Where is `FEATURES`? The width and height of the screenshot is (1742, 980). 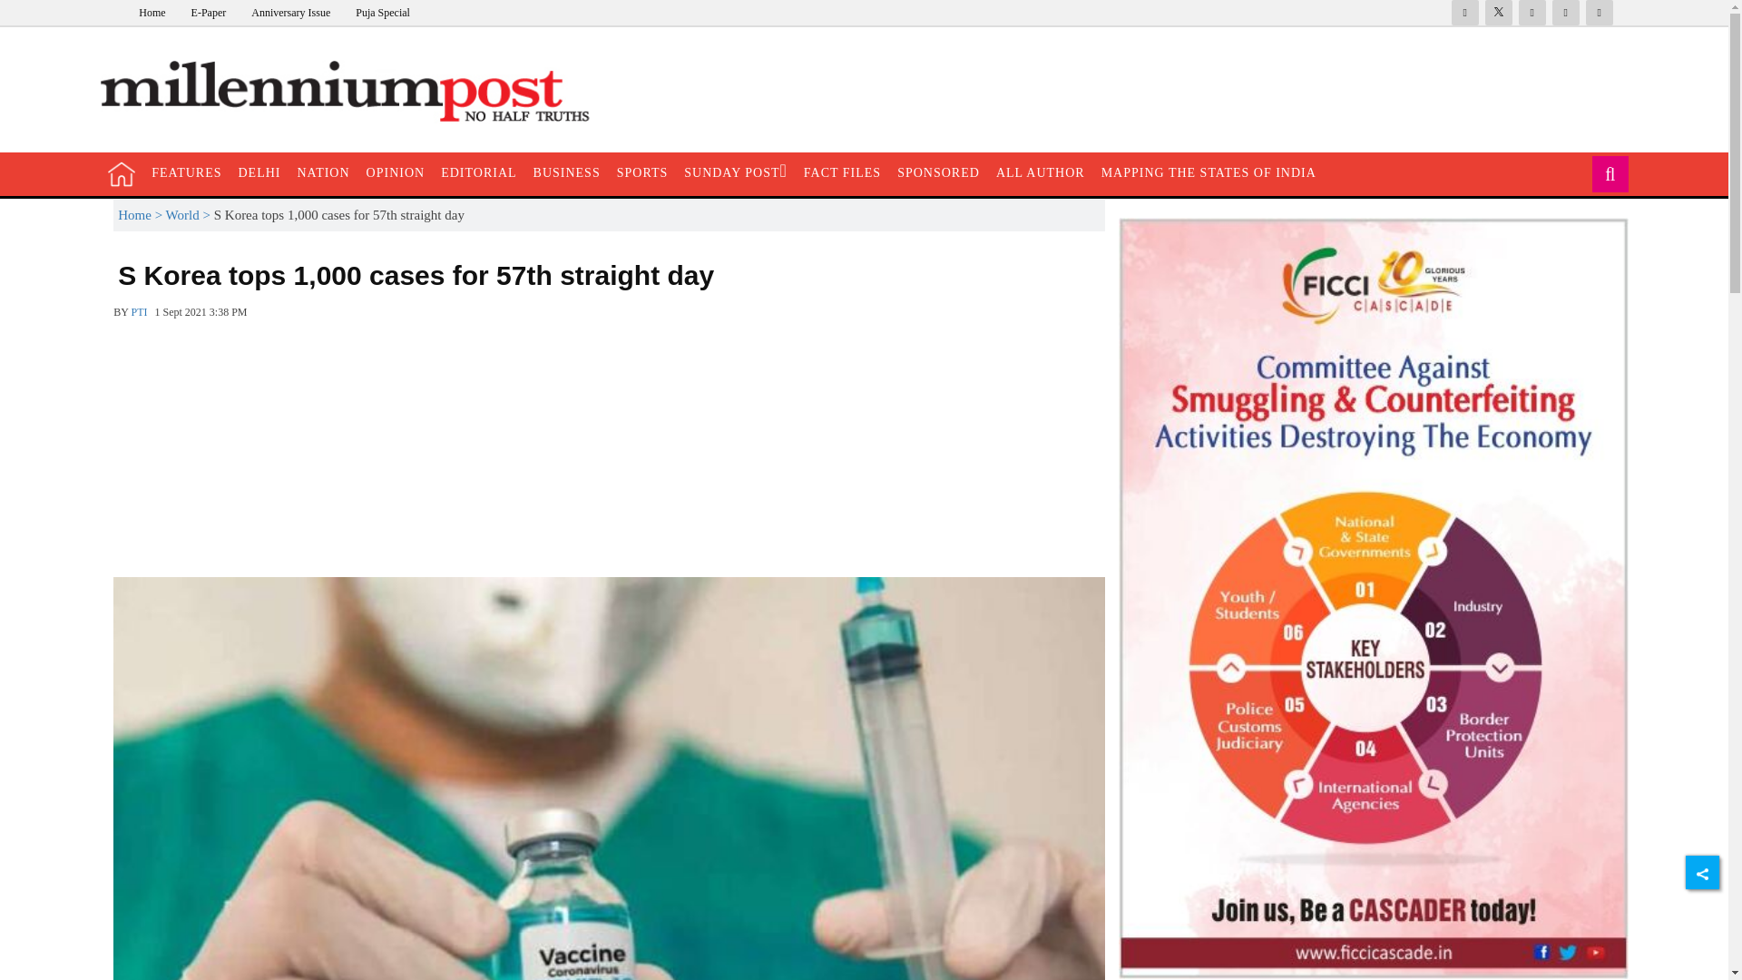
FEATURES is located at coordinates (186, 172).